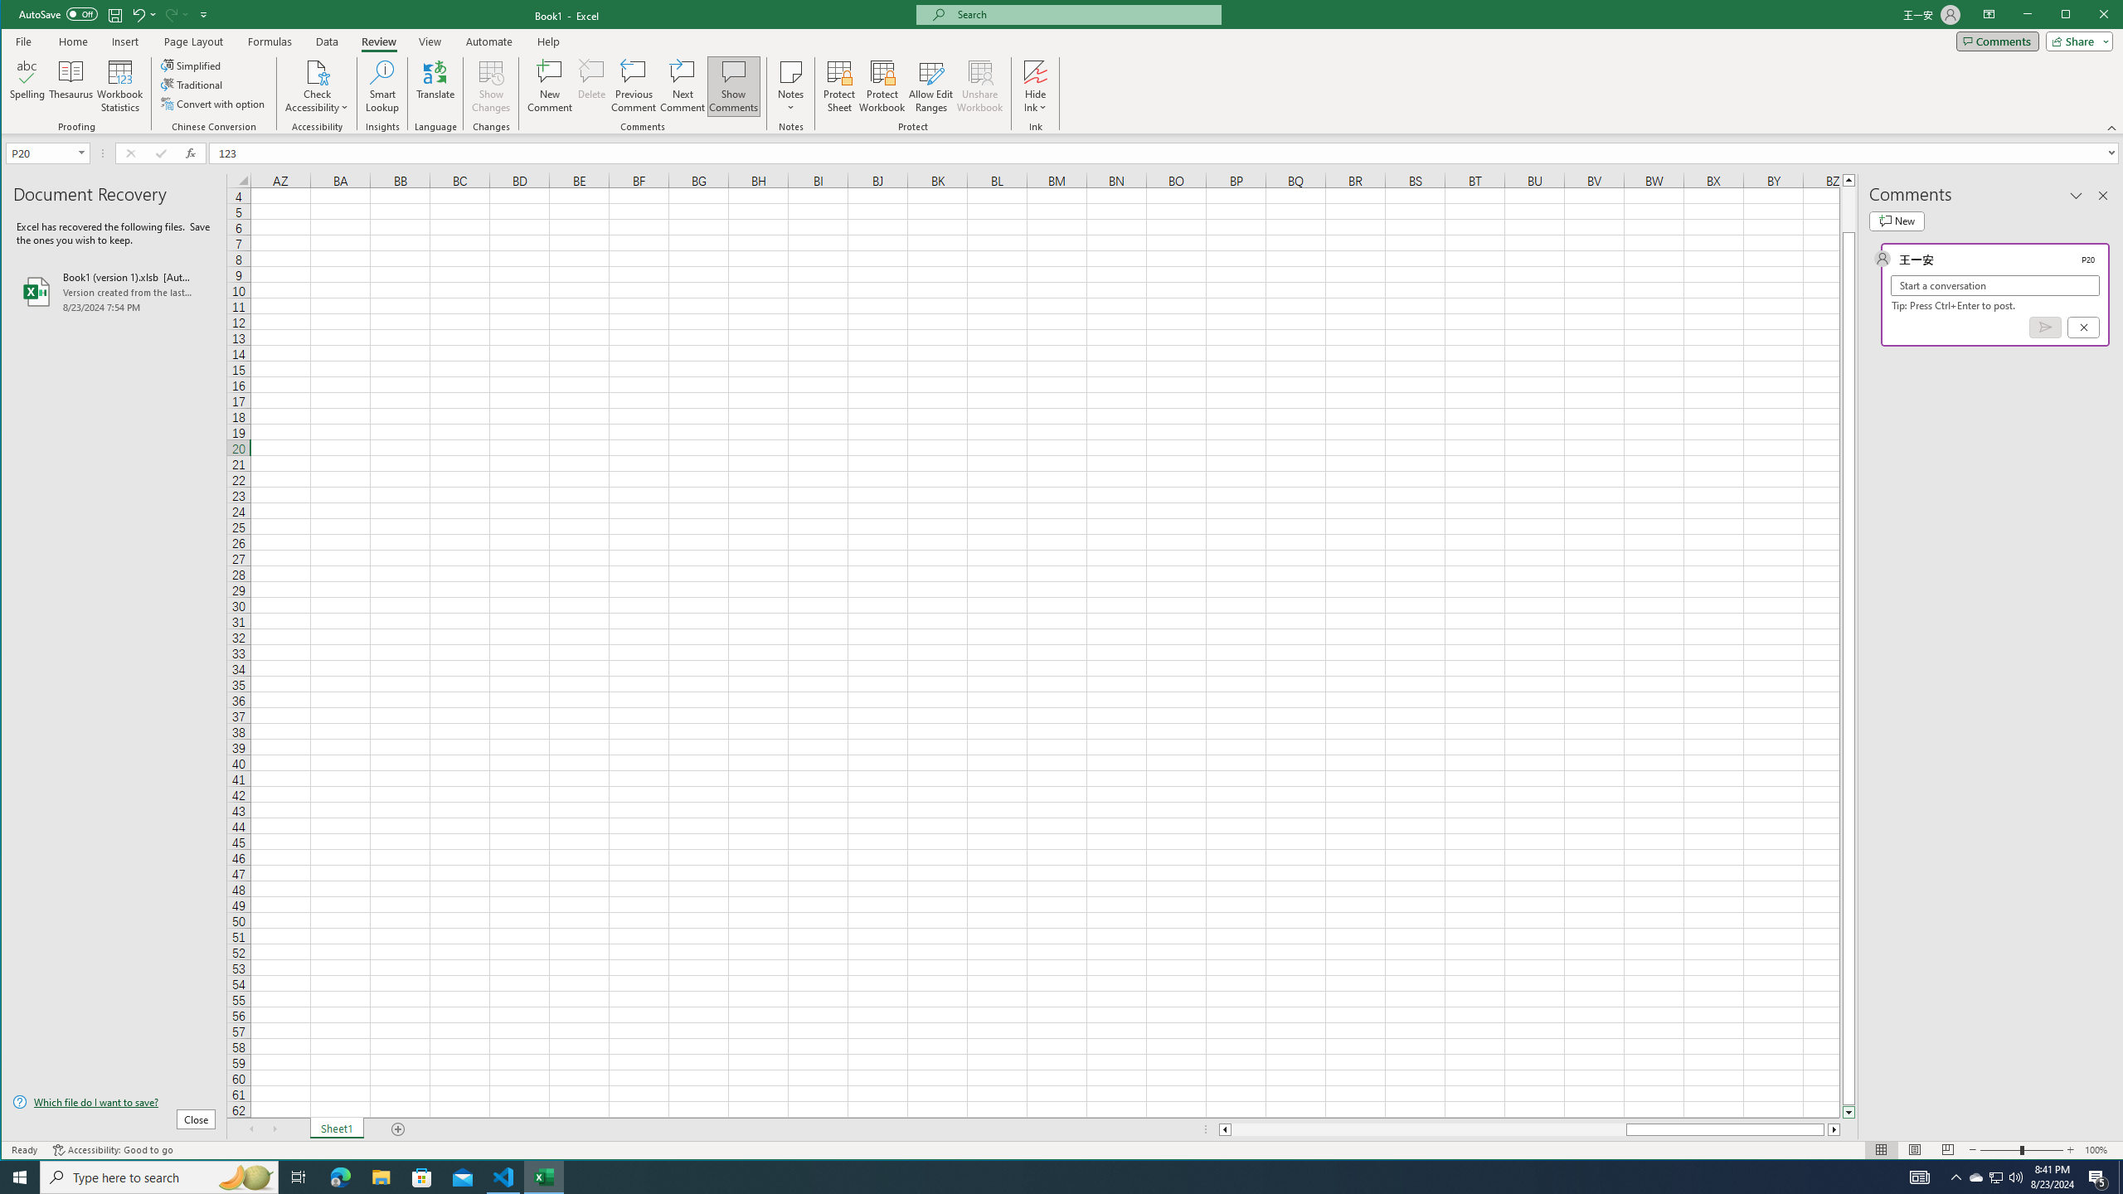 The width and height of the screenshot is (2123, 1194). I want to click on Excel - 1 running window, so click(544, 1177).